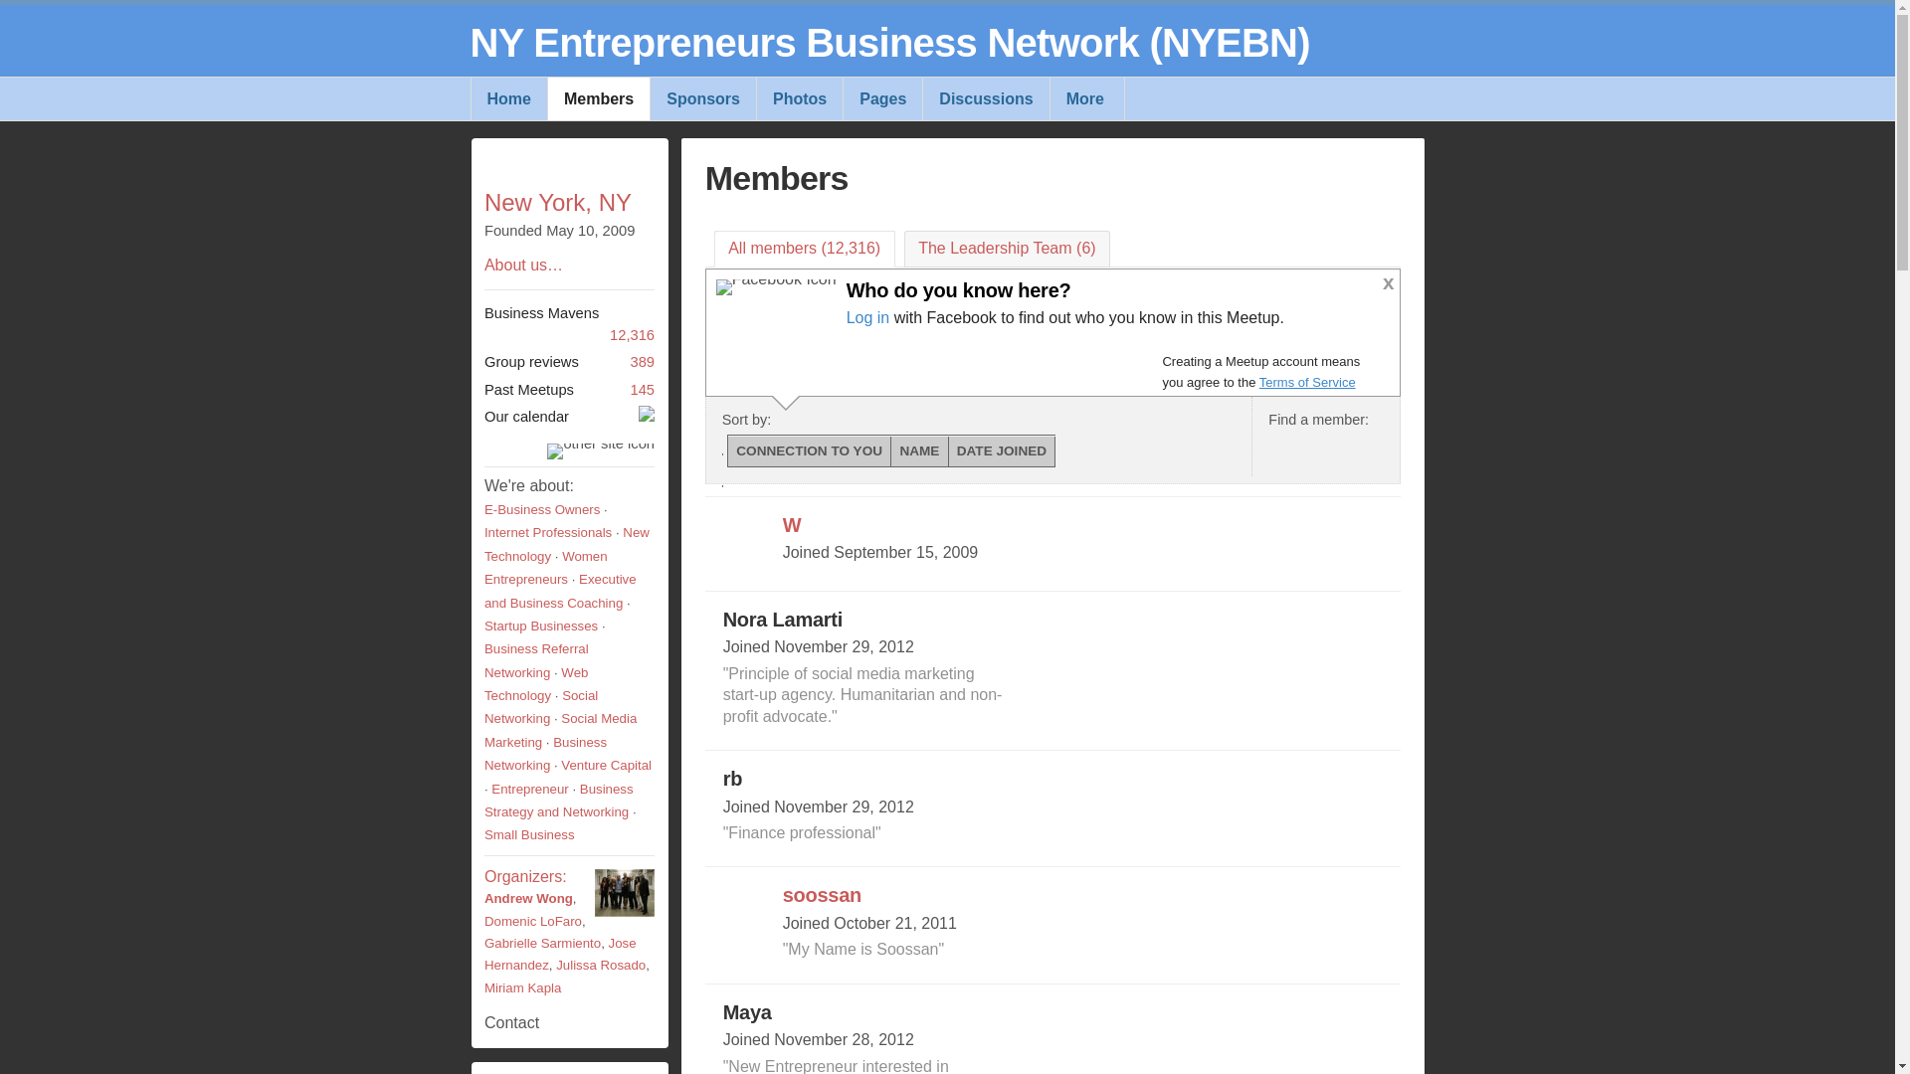 Image resolution: width=1910 pixels, height=1074 pixels. What do you see at coordinates (1307, 382) in the screenshot?
I see `Terms of Service` at bounding box center [1307, 382].